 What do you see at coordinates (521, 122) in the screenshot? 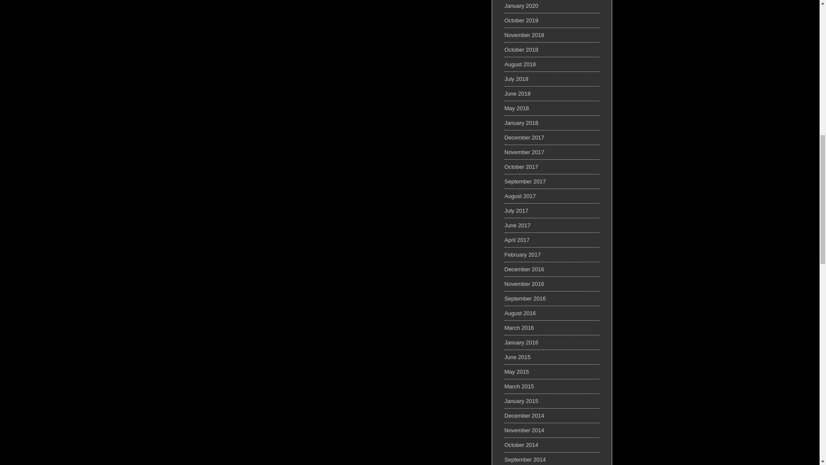
I see `January 2018` at bounding box center [521, 122].